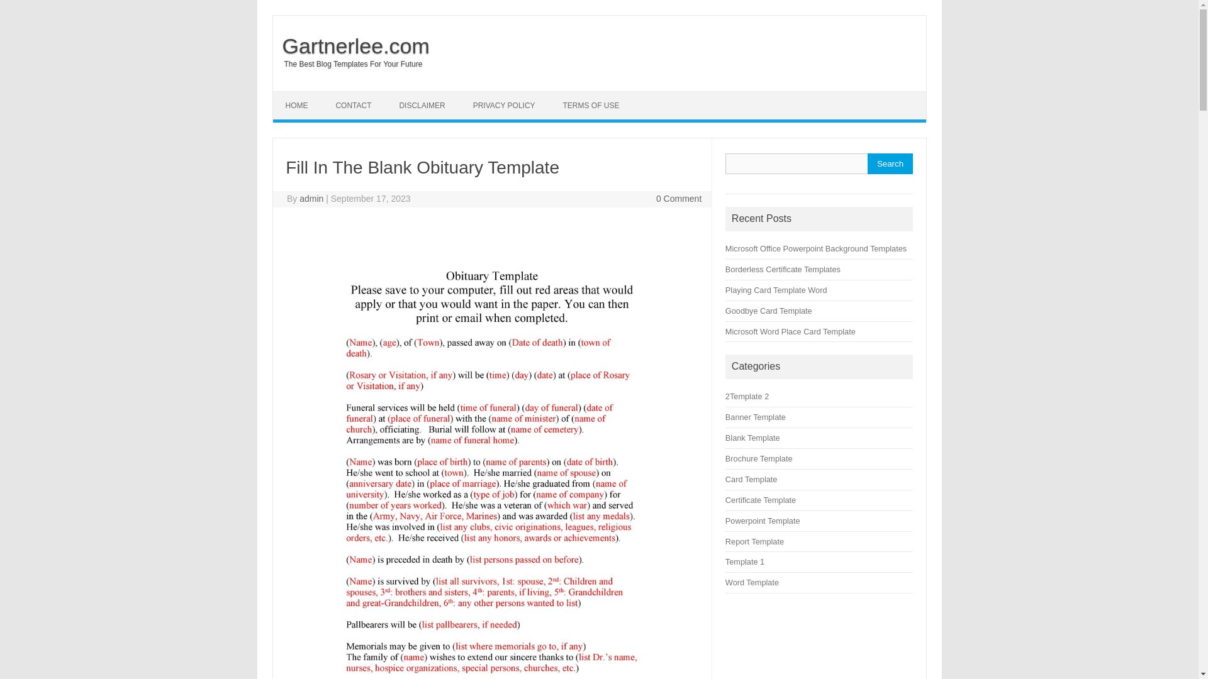 The width and height of the screenshot is (1208, 679). I want to click on TERMS OF USE, so click(590, 106).